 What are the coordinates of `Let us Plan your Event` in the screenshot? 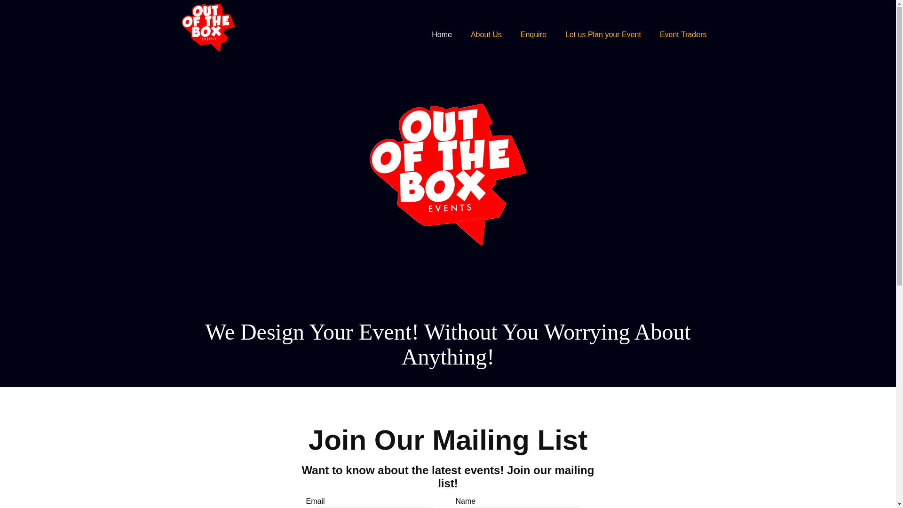 It's located at (603, 35).